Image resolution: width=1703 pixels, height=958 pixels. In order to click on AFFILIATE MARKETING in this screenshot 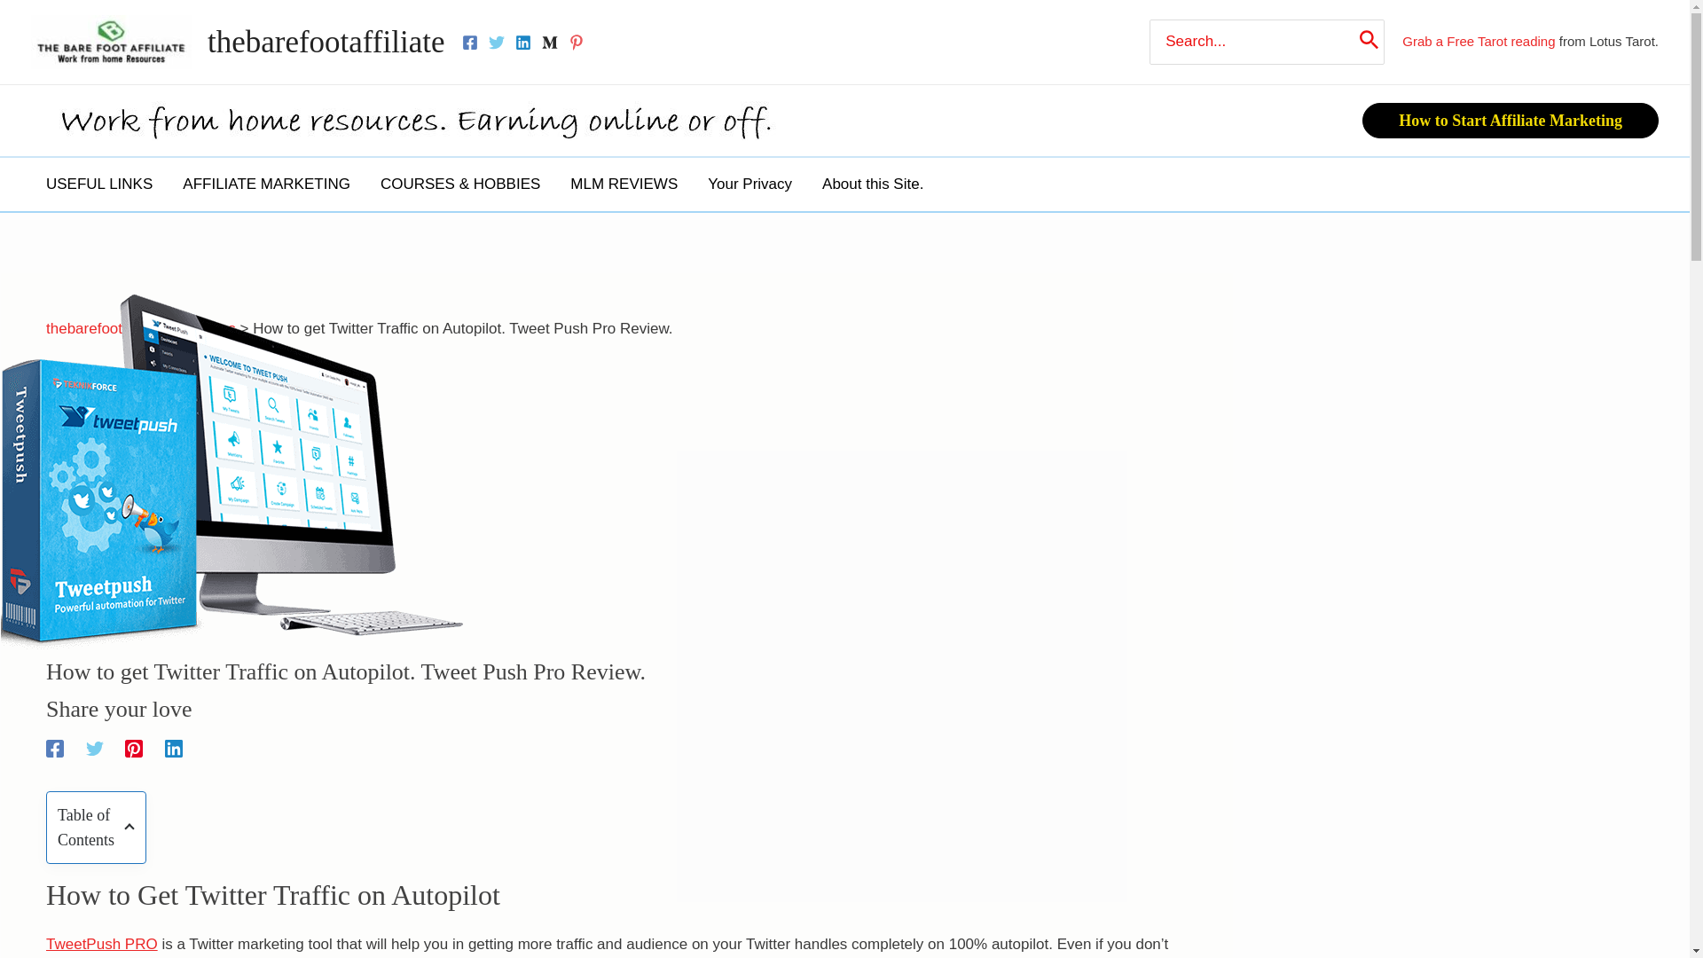, I will do `click(266, 185)`.